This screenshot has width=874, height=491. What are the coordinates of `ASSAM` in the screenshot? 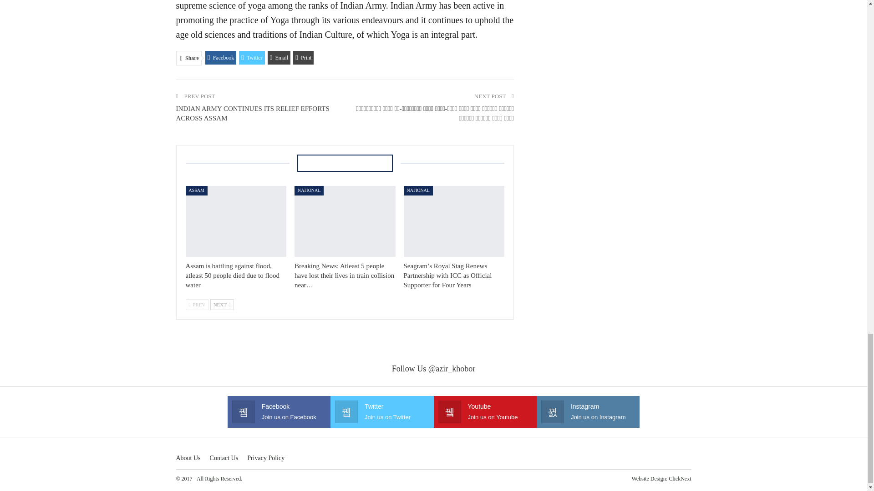 It's located at (197, 190).